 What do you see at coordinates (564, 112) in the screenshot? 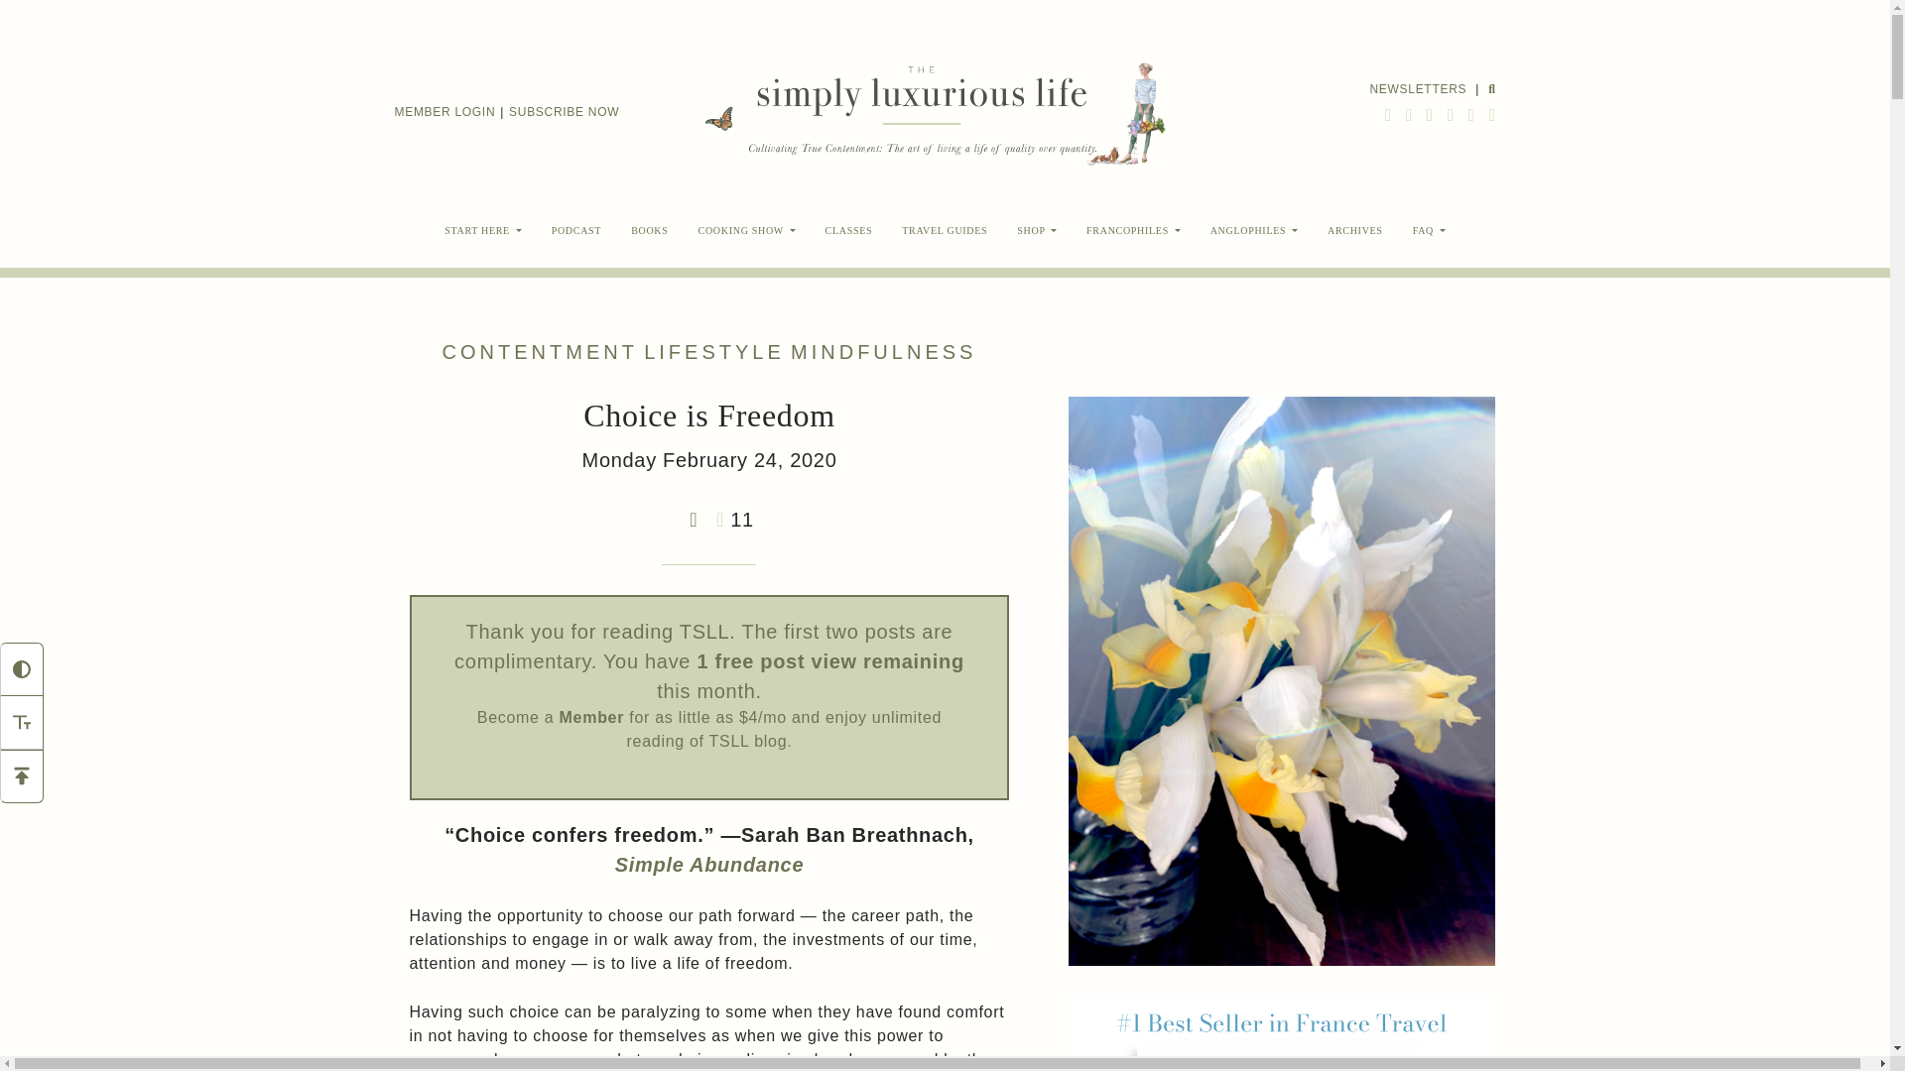
I see `SUBSCRIBE NOW` at bounding box center [564, 112].